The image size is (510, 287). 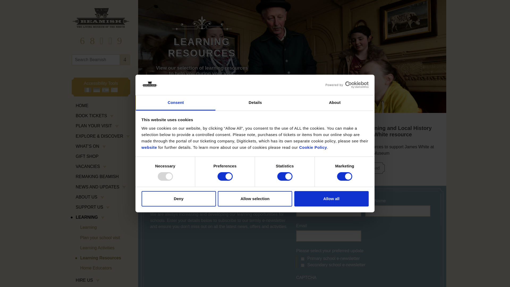 I want to click on Consent, so click(x=176, y=103).